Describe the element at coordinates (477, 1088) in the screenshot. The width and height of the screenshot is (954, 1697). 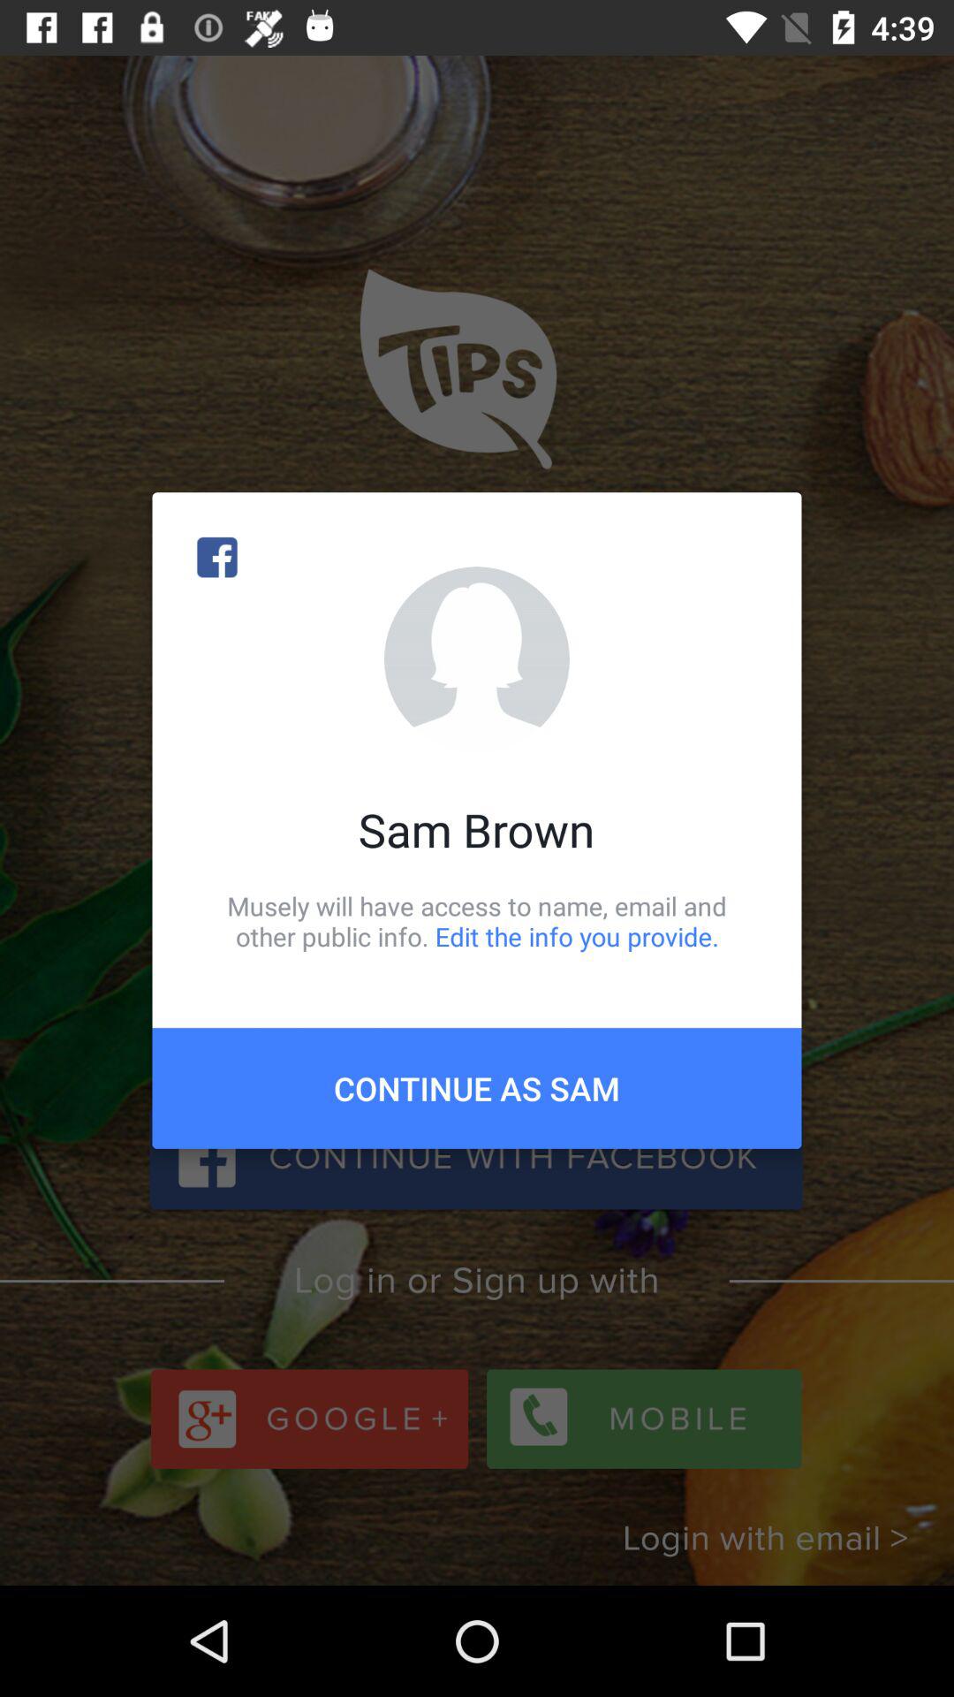
I see `turn on icon below musely will have item` at that location.